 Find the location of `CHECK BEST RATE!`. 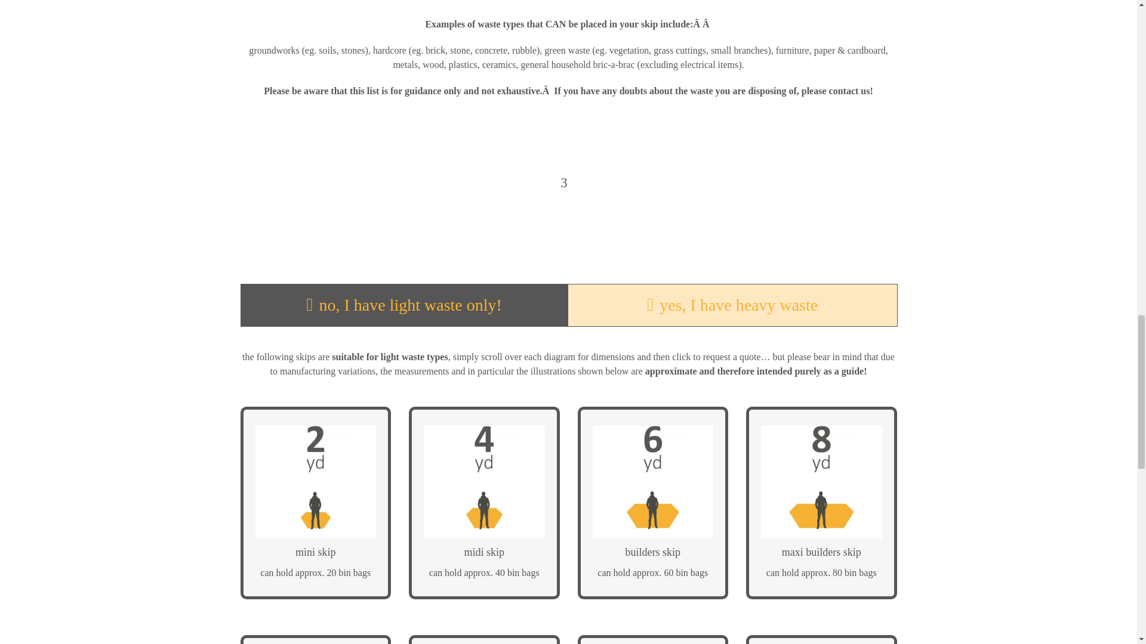

CHECK BEST RATE! is located at coordinates (821, 577).